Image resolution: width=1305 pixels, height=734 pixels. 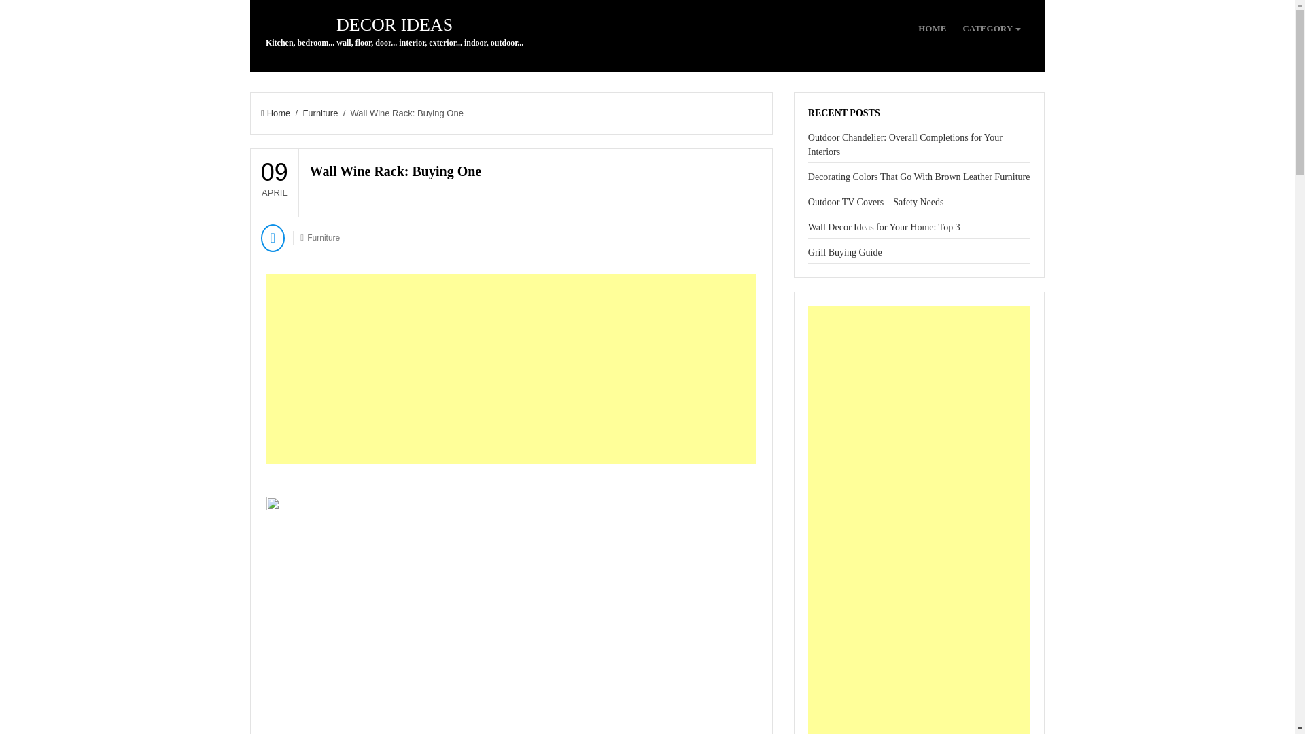 What do you see at coordinates (320, 113) in the screenshot?
I see `Furniture` at bounding box center [320, 113].